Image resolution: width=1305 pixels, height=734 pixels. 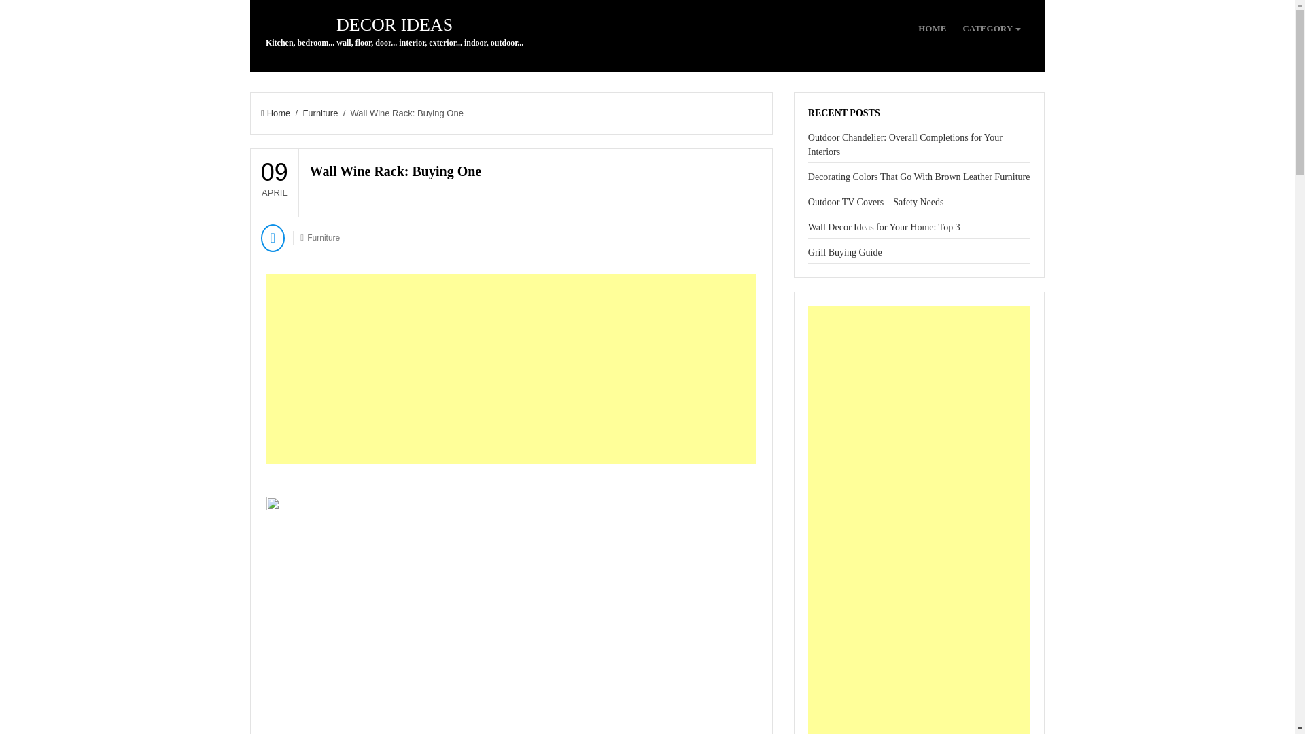 What do you see at coordinates (320, 113) in the screenshot?
I see `Furniture` at bounding box center [320, 113].